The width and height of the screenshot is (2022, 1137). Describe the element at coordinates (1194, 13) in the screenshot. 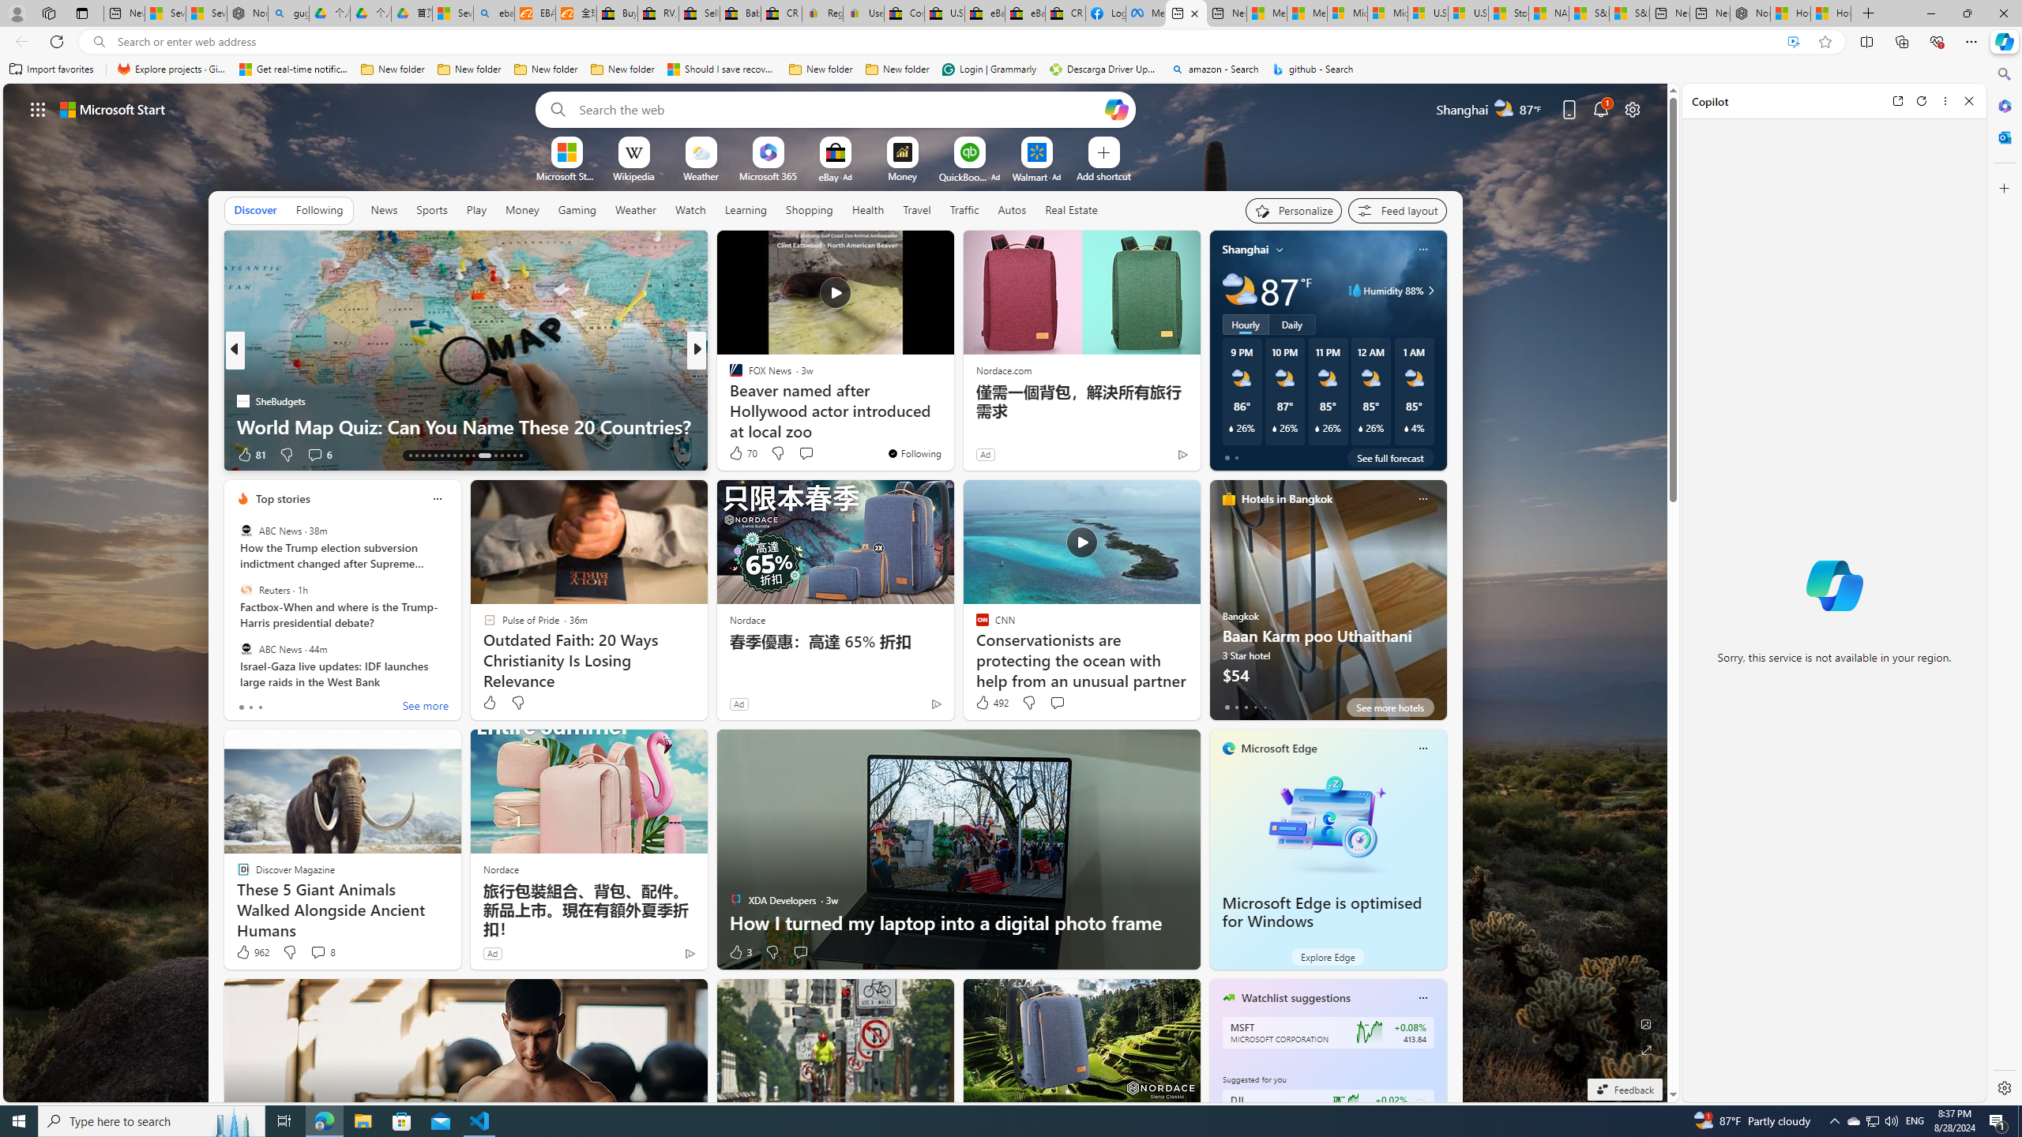

I see `Close tab` at that location.